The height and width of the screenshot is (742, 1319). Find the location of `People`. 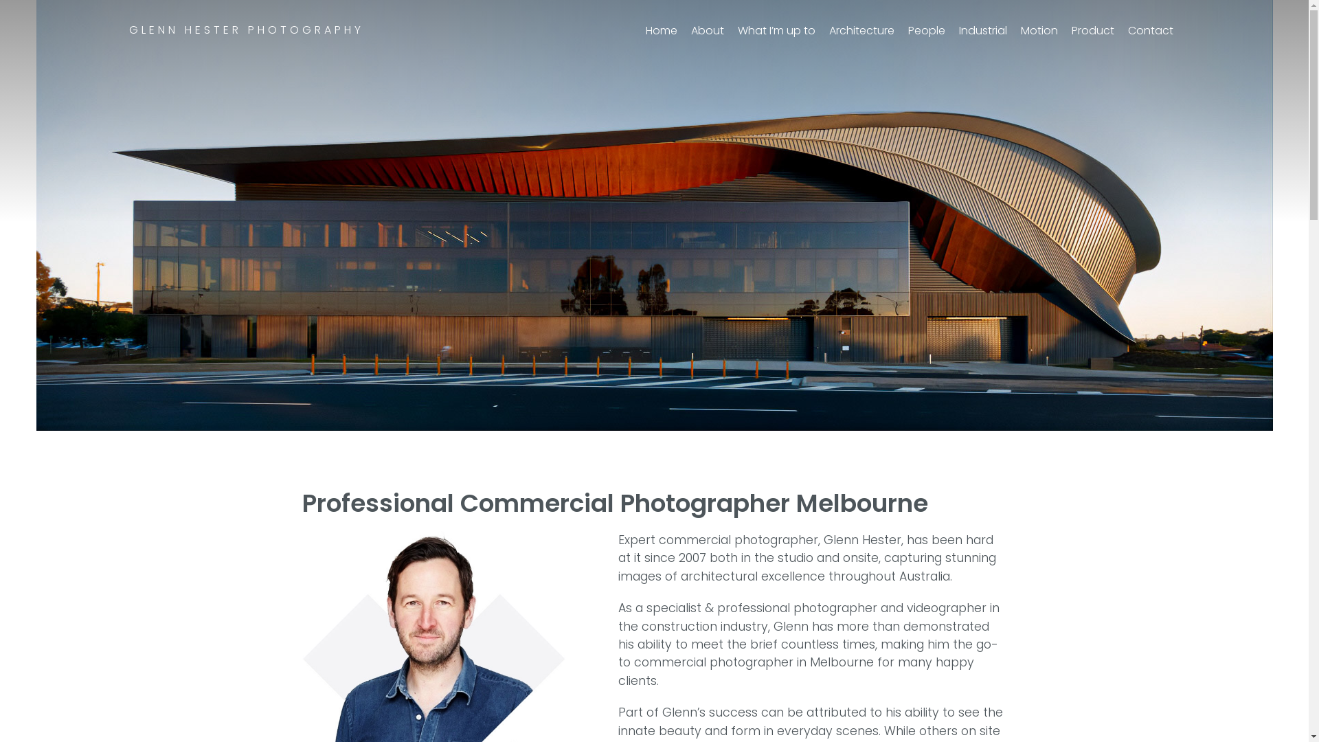

People is located at coordinates (927, 30).